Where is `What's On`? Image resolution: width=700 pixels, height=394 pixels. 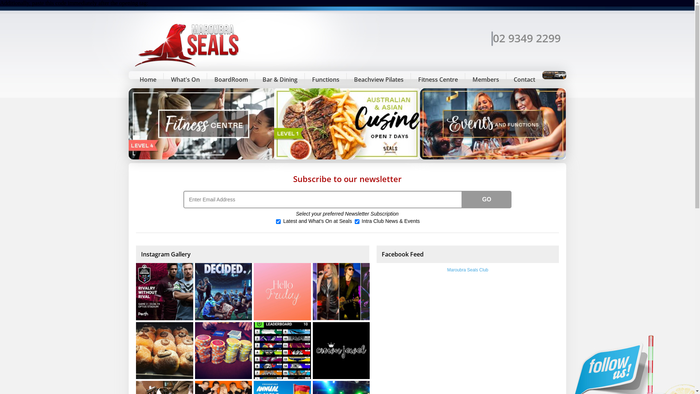 What's On is located at coordinates (185, 80).